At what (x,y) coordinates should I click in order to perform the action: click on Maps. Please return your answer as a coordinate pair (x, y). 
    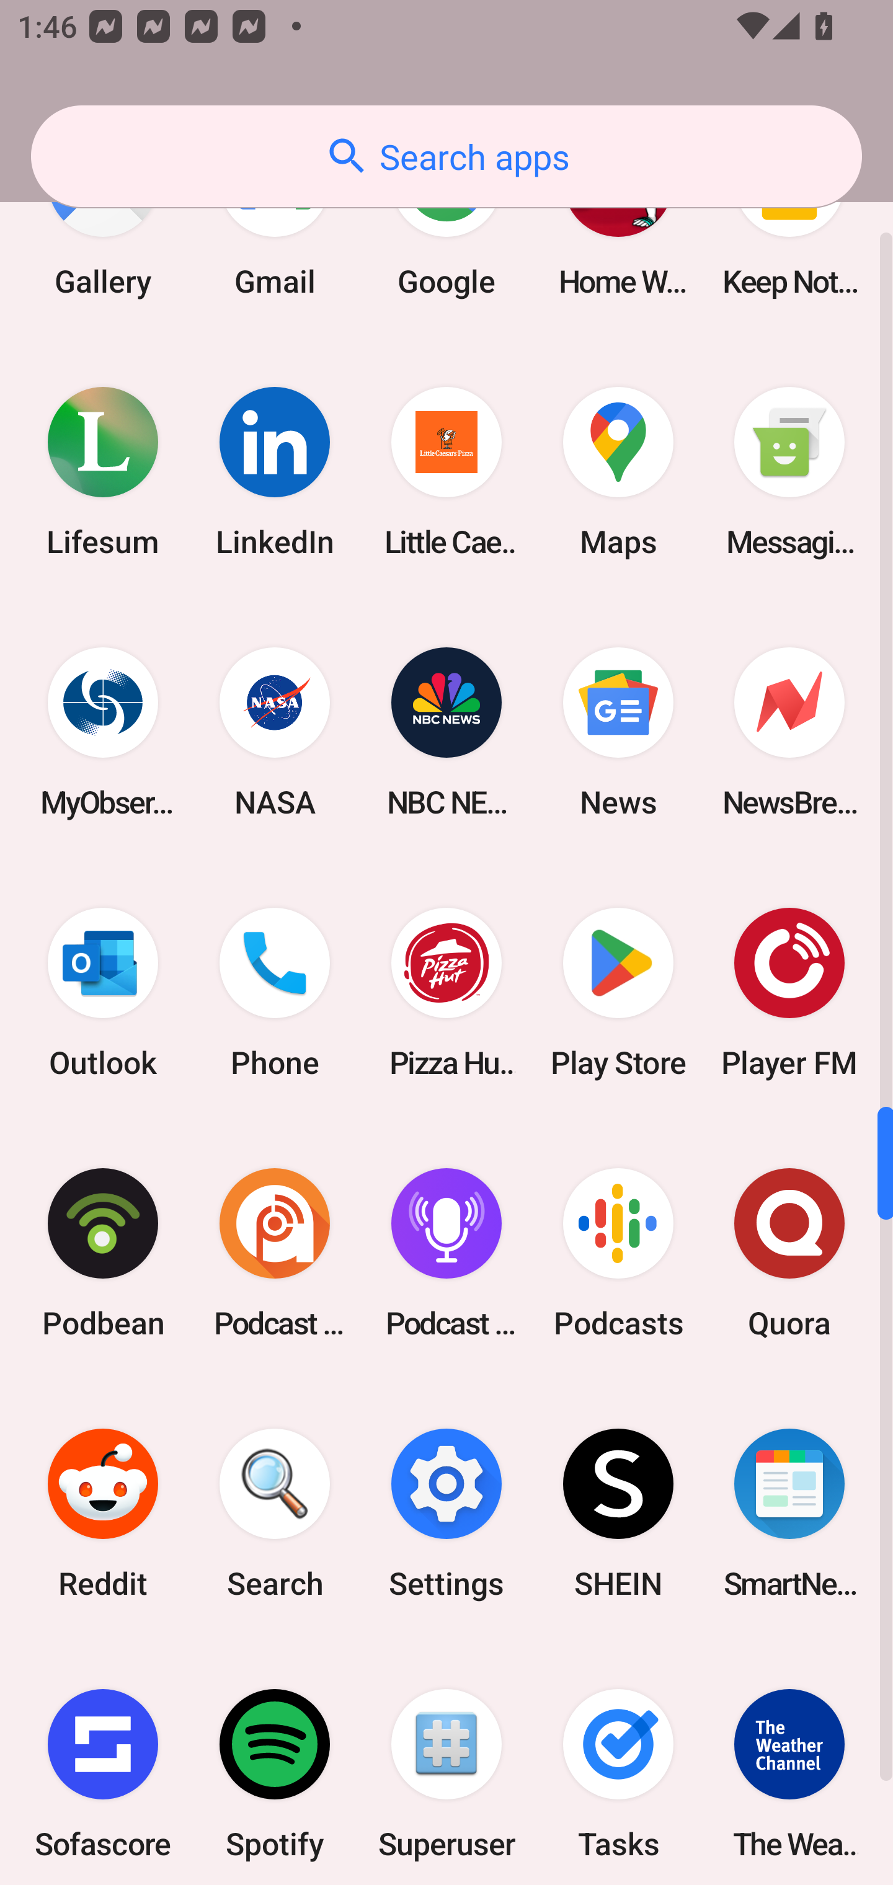
    Looking at the image, I should click on (618, 471).